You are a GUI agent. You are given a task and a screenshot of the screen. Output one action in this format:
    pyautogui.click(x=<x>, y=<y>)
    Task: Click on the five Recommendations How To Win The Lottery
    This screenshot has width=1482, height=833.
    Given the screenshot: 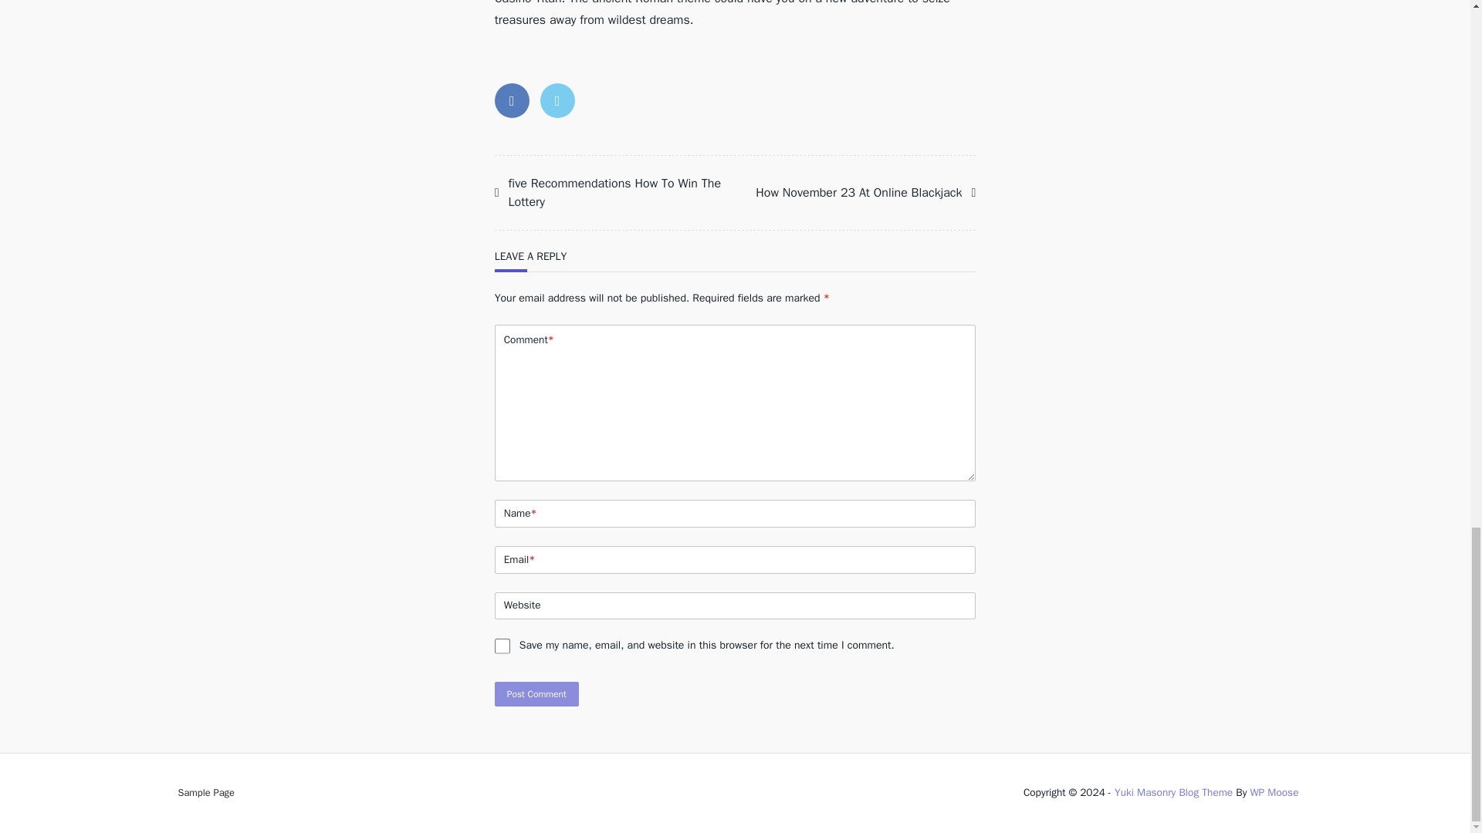 What is the action you would take?
    pyautogui.click(x=614, y=193)
    